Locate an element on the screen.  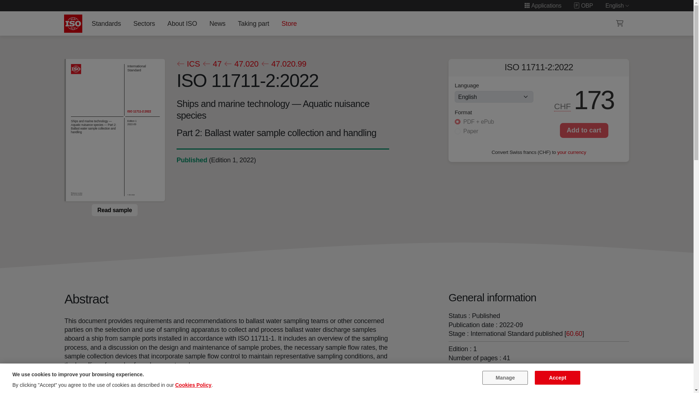
Online Browsing Platform is located at coordinates (583, 5).